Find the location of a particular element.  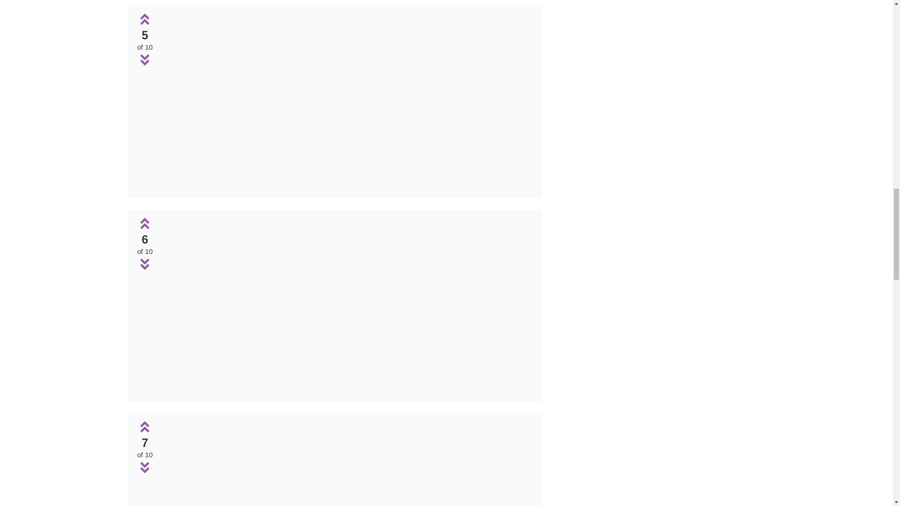

Modern Stools Made Using 75 Control Process is located at coordinates (345, 463).